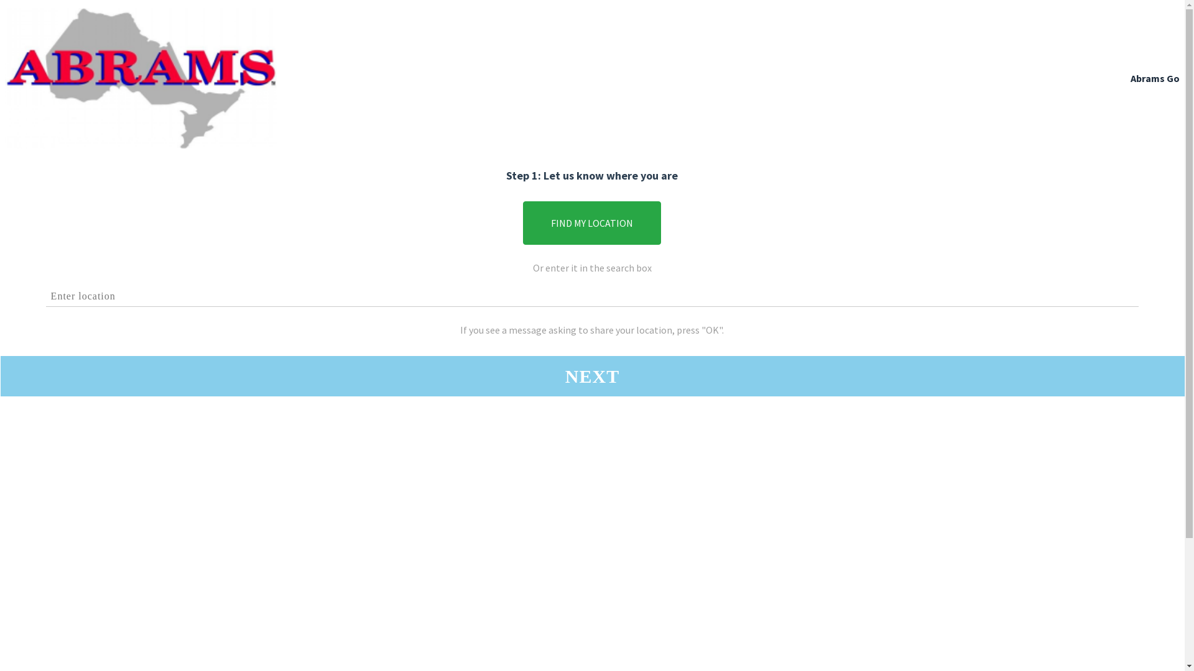  Describe the element at coordinates (592, 223) in the screenshot. I see `FIND MY LOCATION` at that location.